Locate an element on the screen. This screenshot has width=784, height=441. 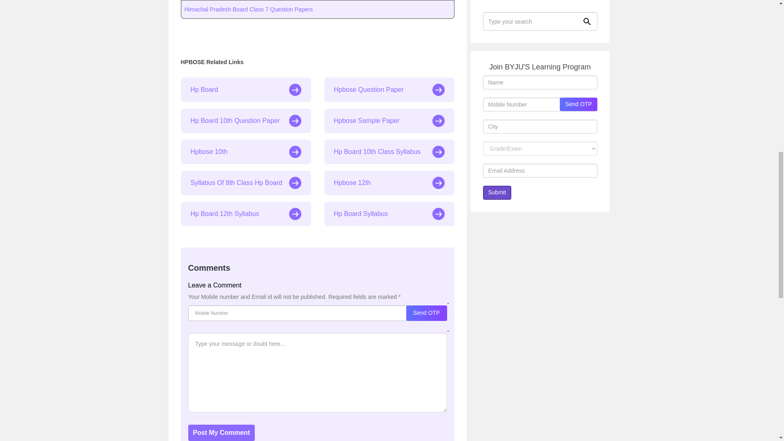
Hpbose Question Paper is located at coordinates (390, 90).